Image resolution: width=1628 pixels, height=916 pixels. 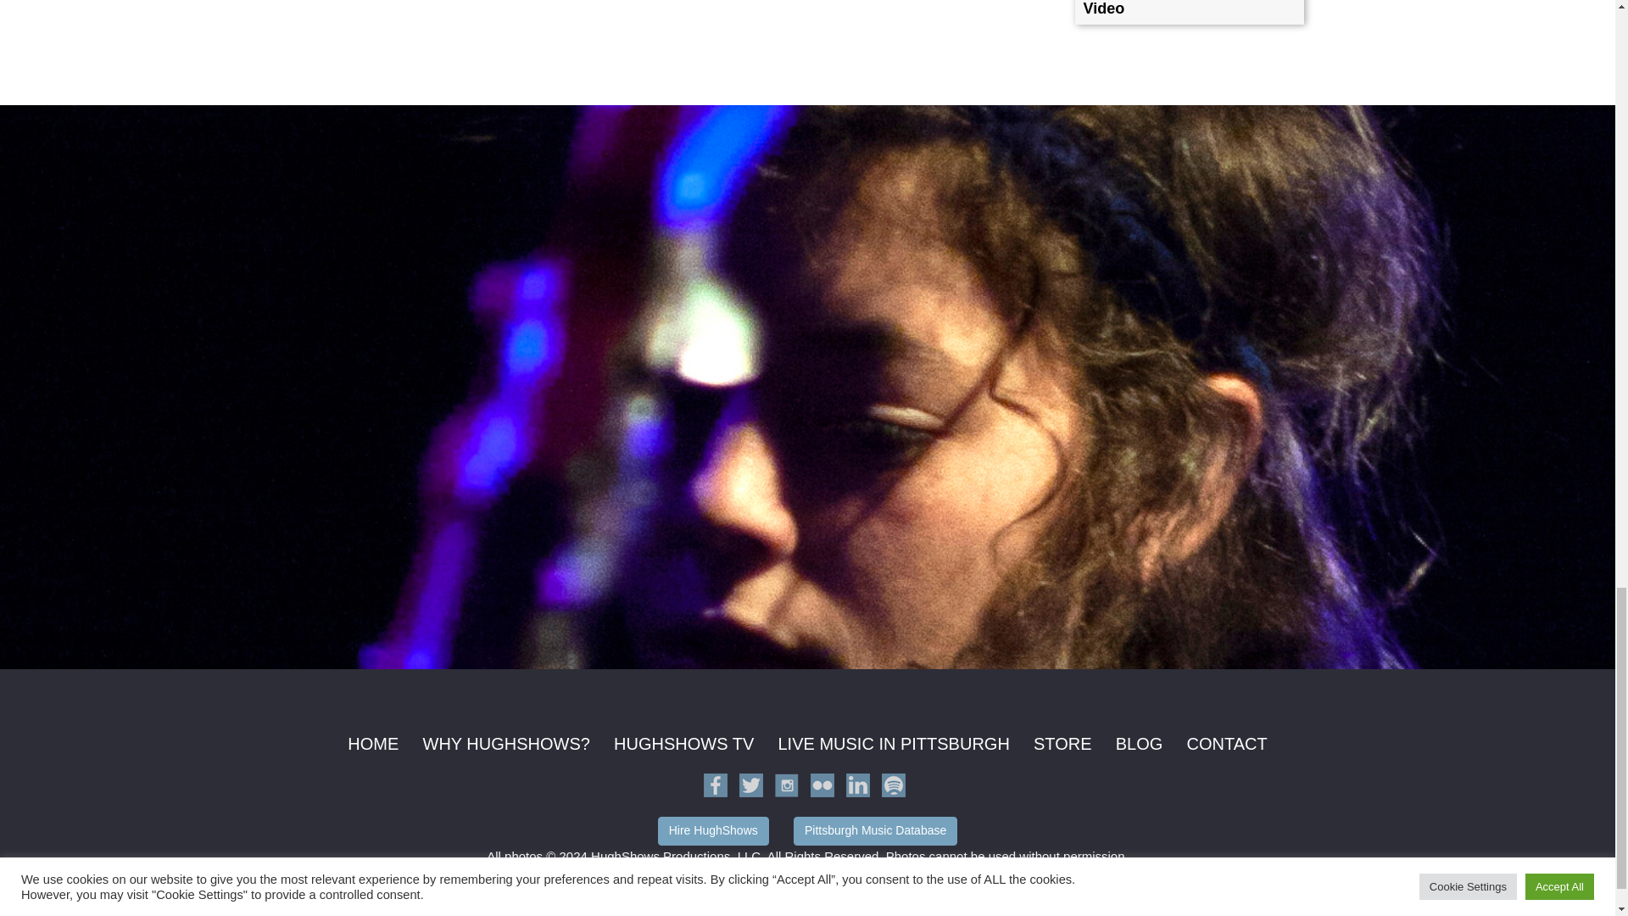 What do you see at coordinates (858, 785) in the screenshot?
I see `Follow Us on LinkedIn` at bounding box center [858, 785].